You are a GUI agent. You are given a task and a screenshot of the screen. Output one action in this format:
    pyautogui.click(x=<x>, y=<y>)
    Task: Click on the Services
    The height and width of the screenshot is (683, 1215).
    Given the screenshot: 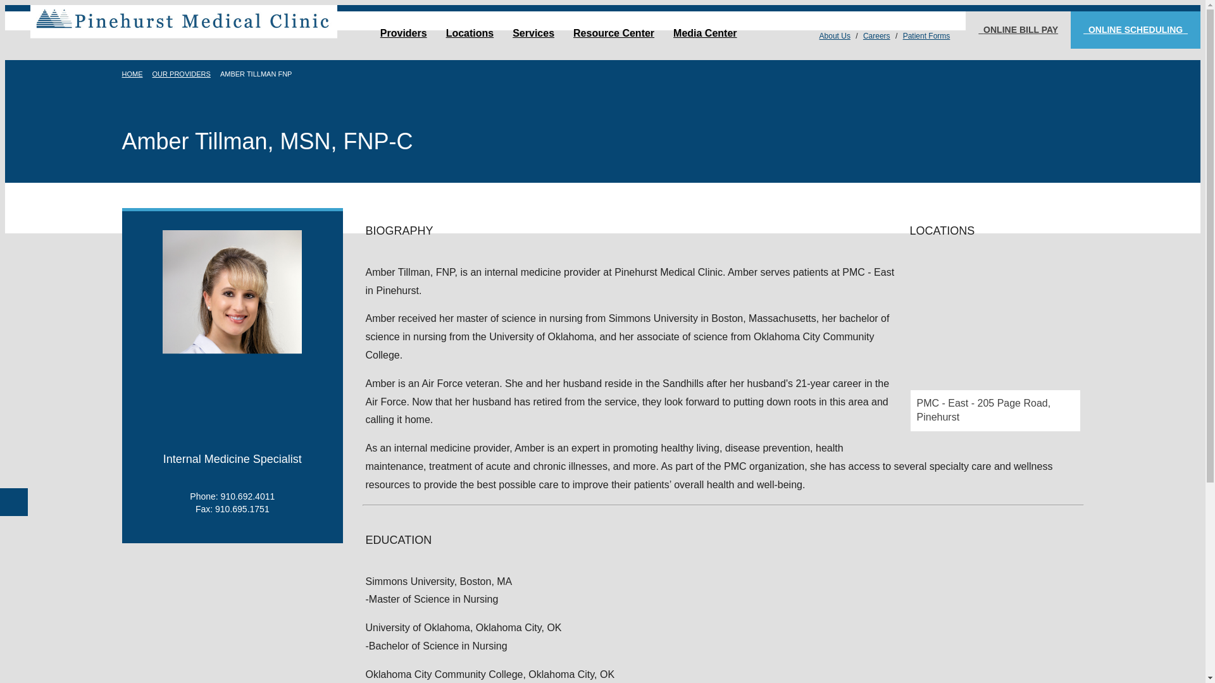 What is the action you would take?
    pyautogui.click(x=533, y=34)
    